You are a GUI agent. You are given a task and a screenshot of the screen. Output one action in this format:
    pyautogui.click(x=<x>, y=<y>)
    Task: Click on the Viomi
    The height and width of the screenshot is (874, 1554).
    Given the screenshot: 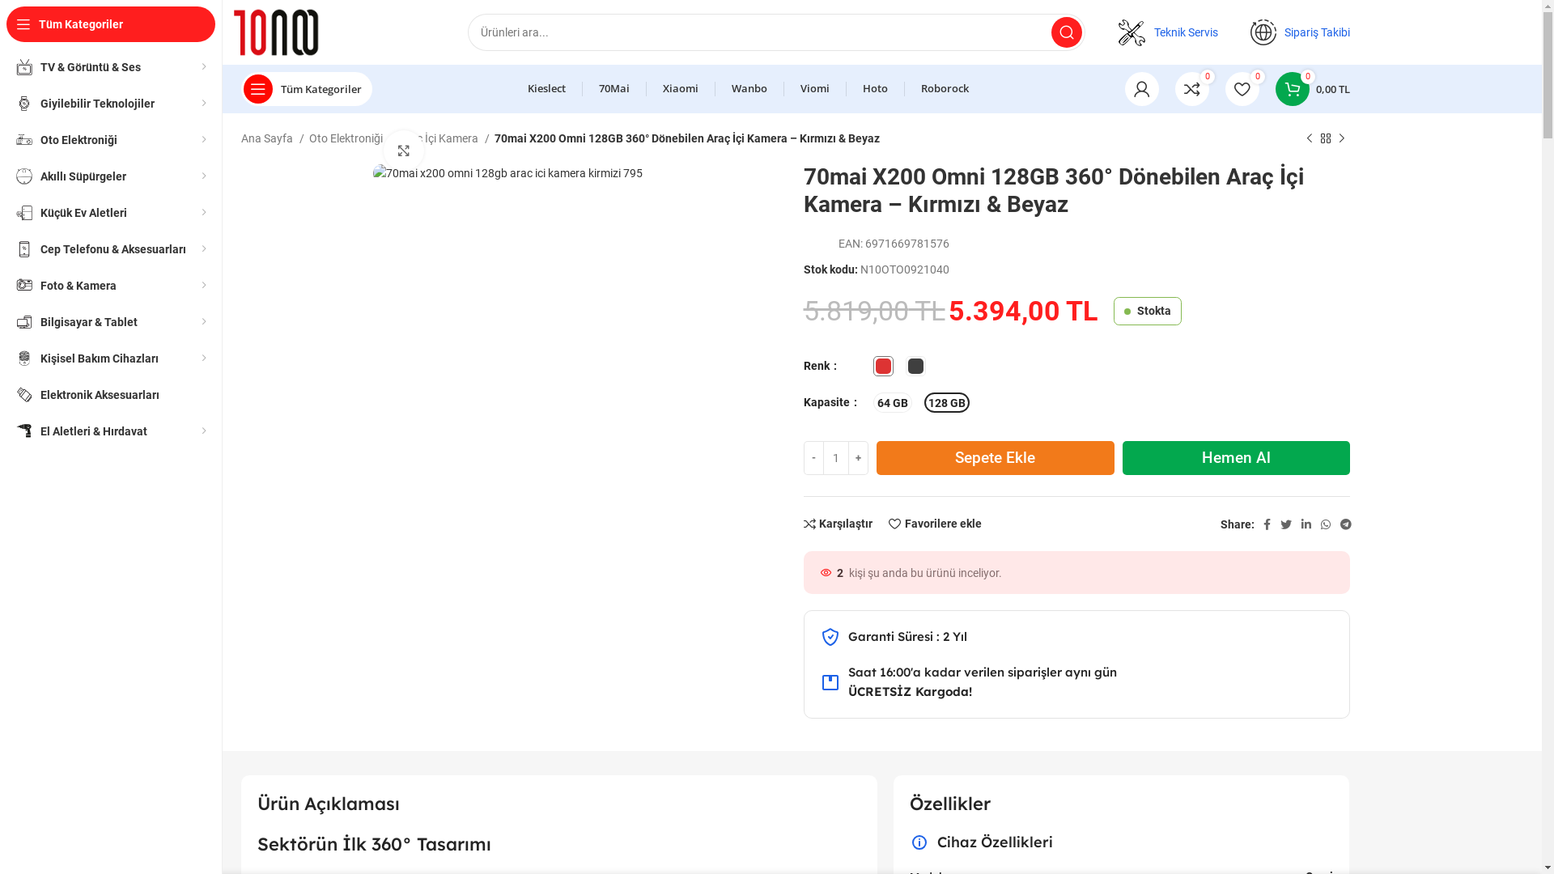 What is the action you would take?
    pyautogui.click(x=815, y=89)
    